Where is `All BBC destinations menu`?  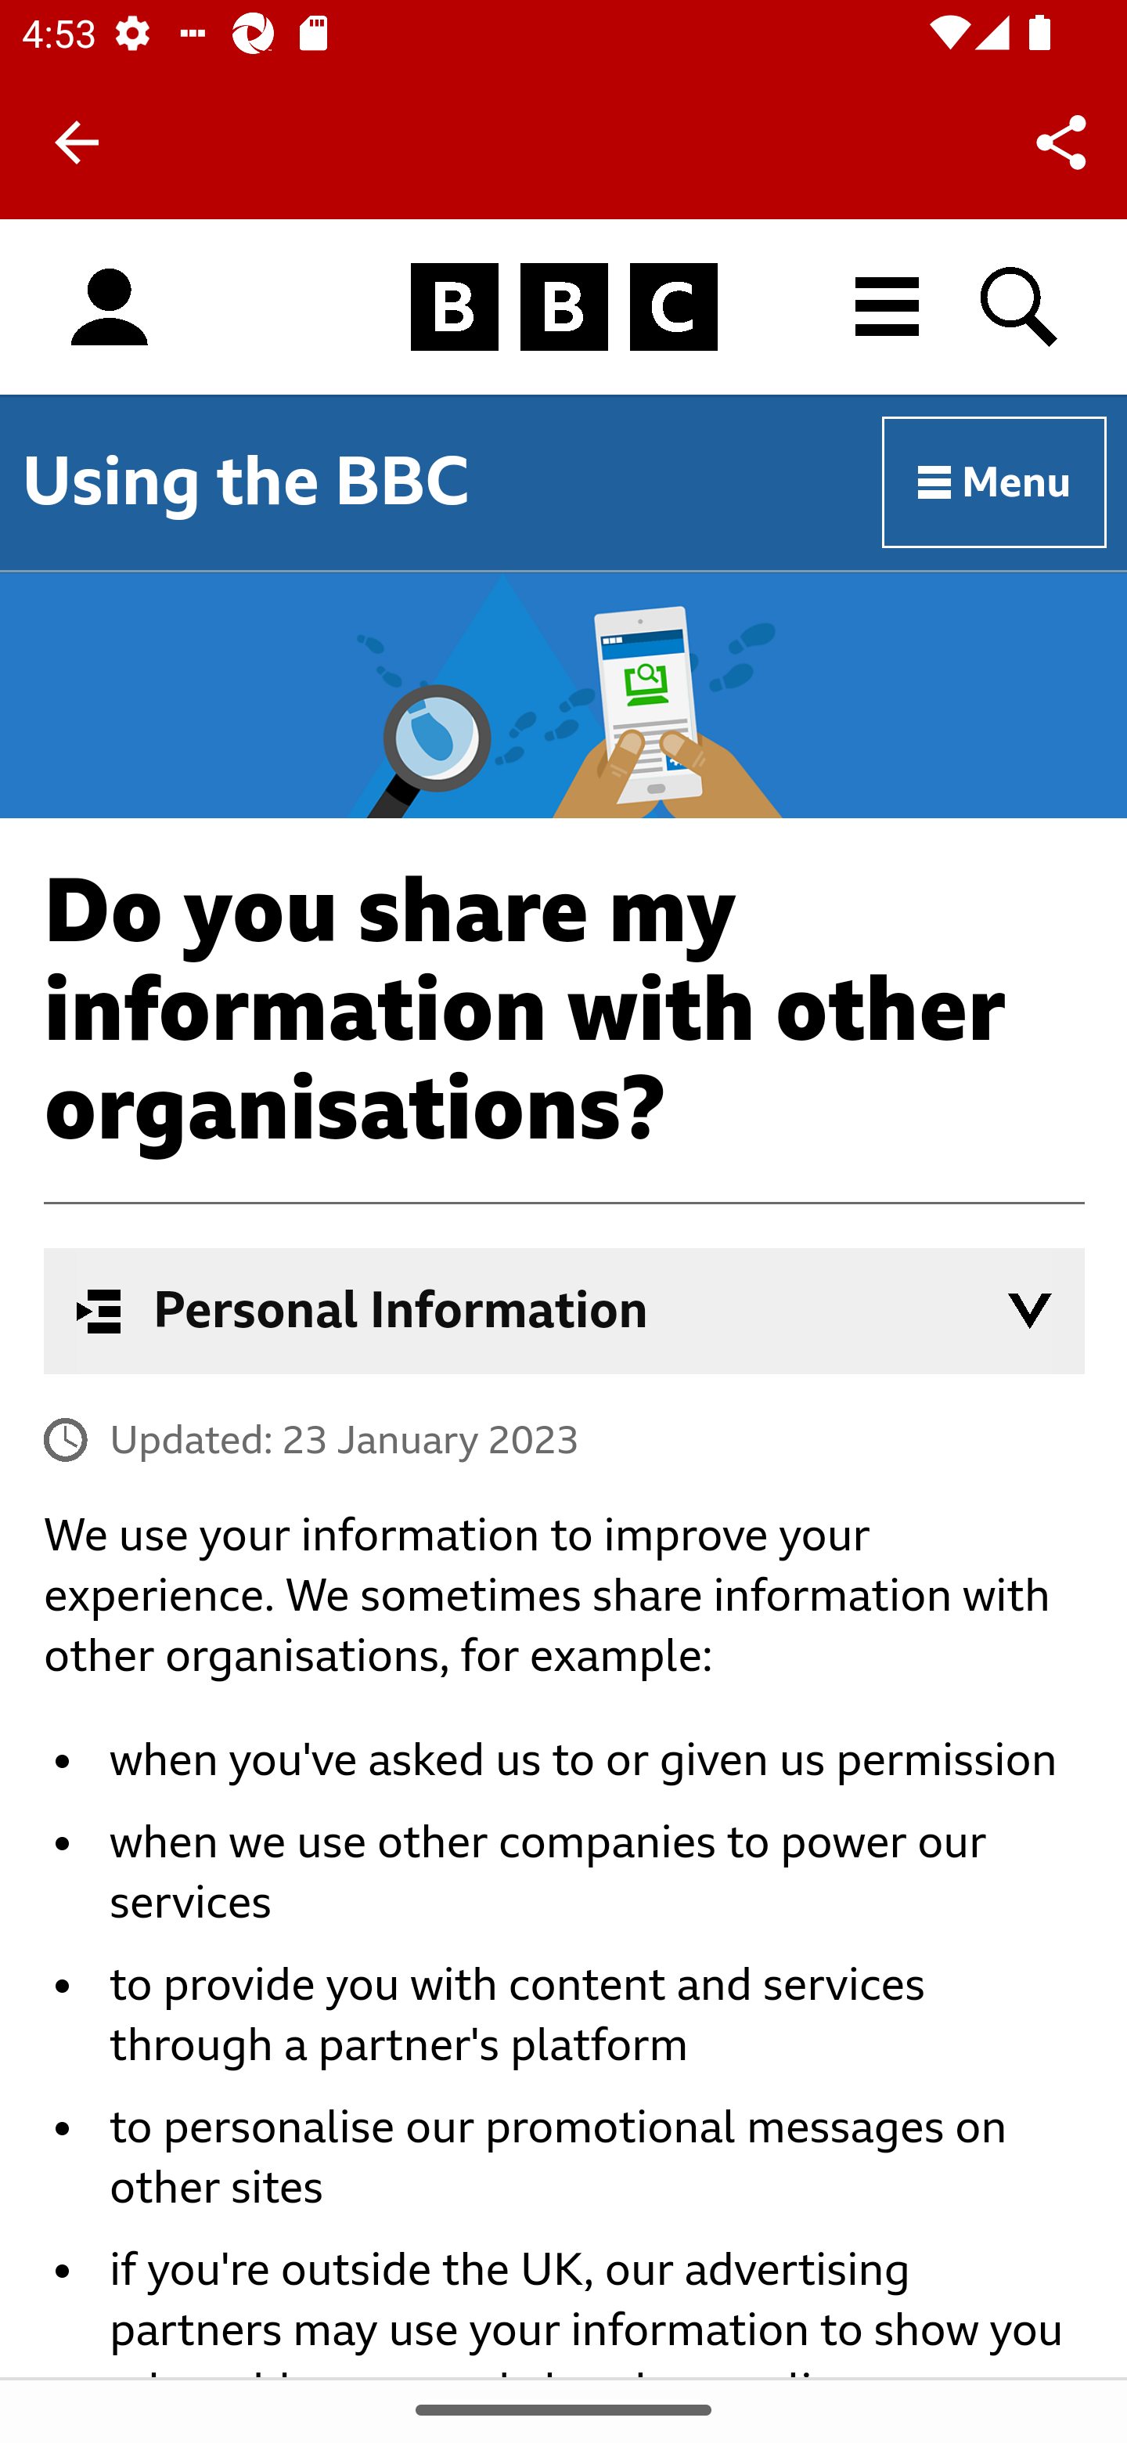 All BBC destinations menu is located at coordinates (888, 307).